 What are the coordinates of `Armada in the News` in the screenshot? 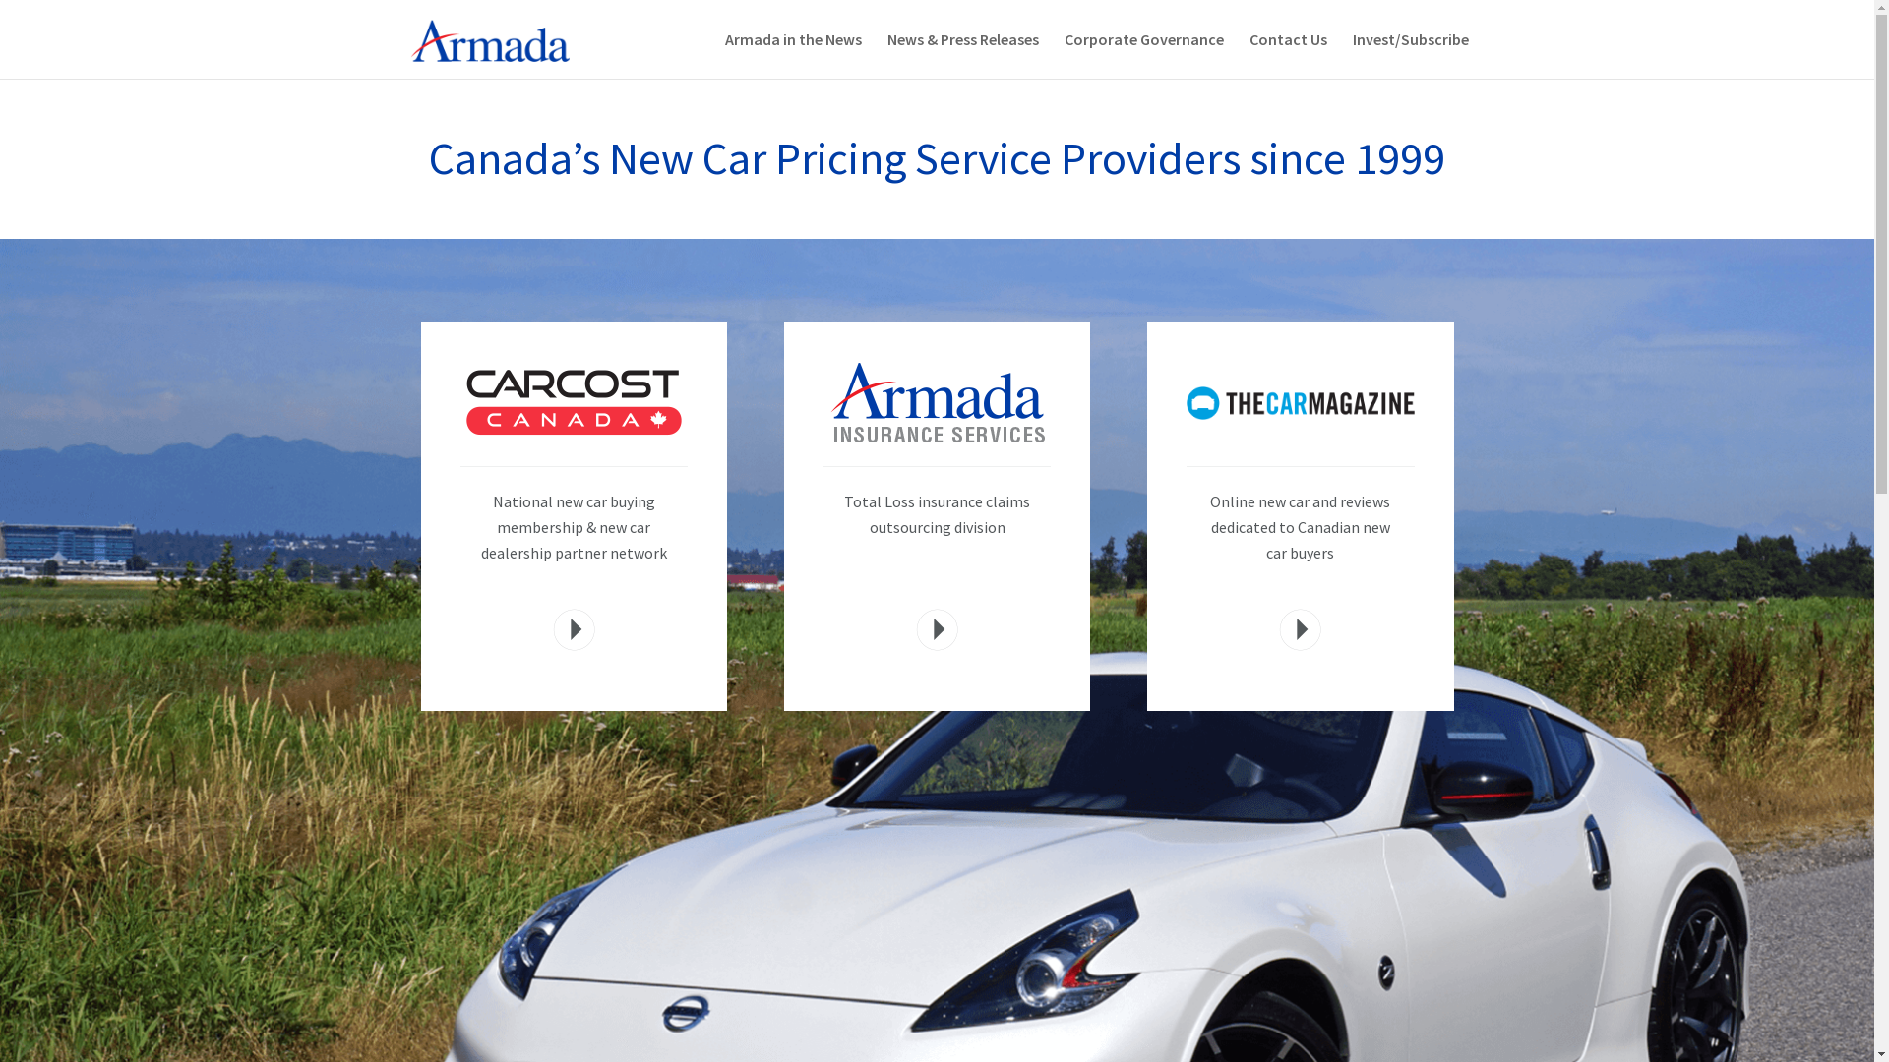 It's located at (793, 55).